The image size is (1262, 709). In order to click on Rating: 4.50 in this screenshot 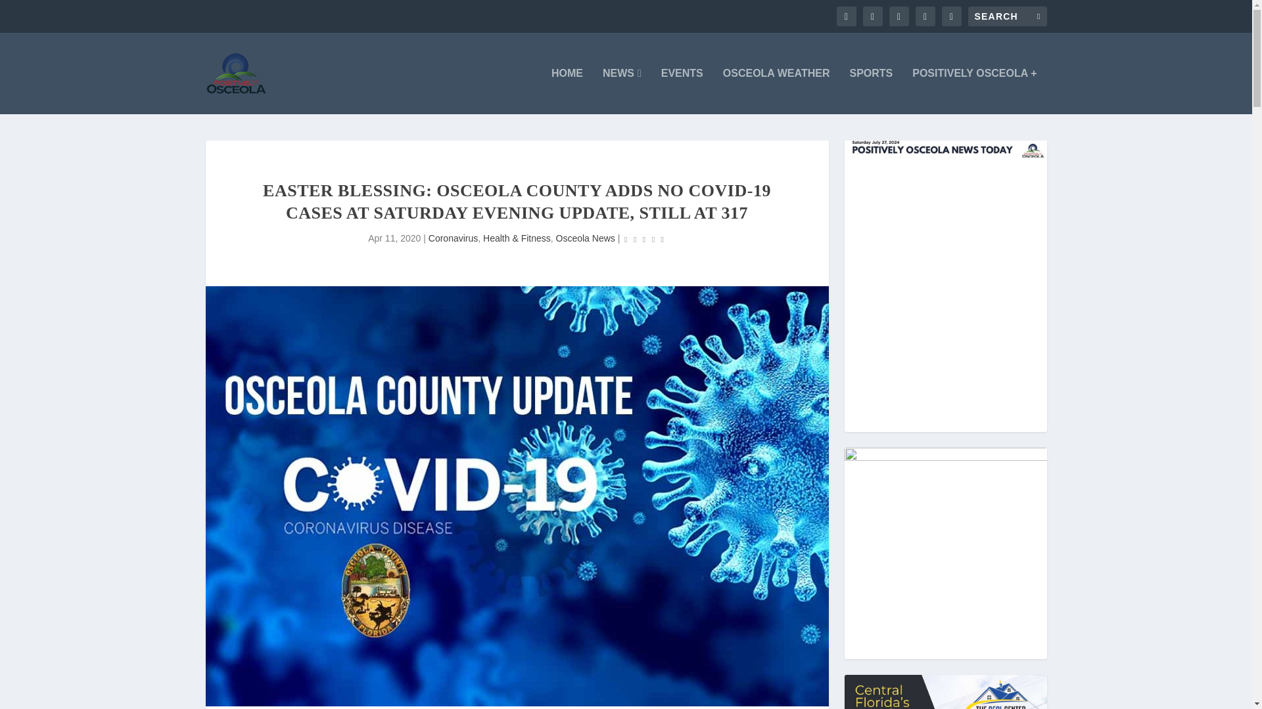, I will do `click(644, 239)`.